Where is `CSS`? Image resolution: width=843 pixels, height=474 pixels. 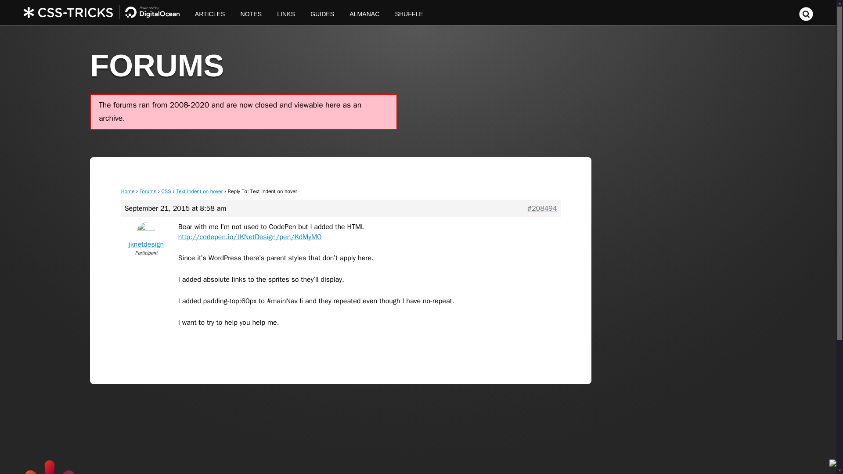
CSS is located at coordinates (166, 191).